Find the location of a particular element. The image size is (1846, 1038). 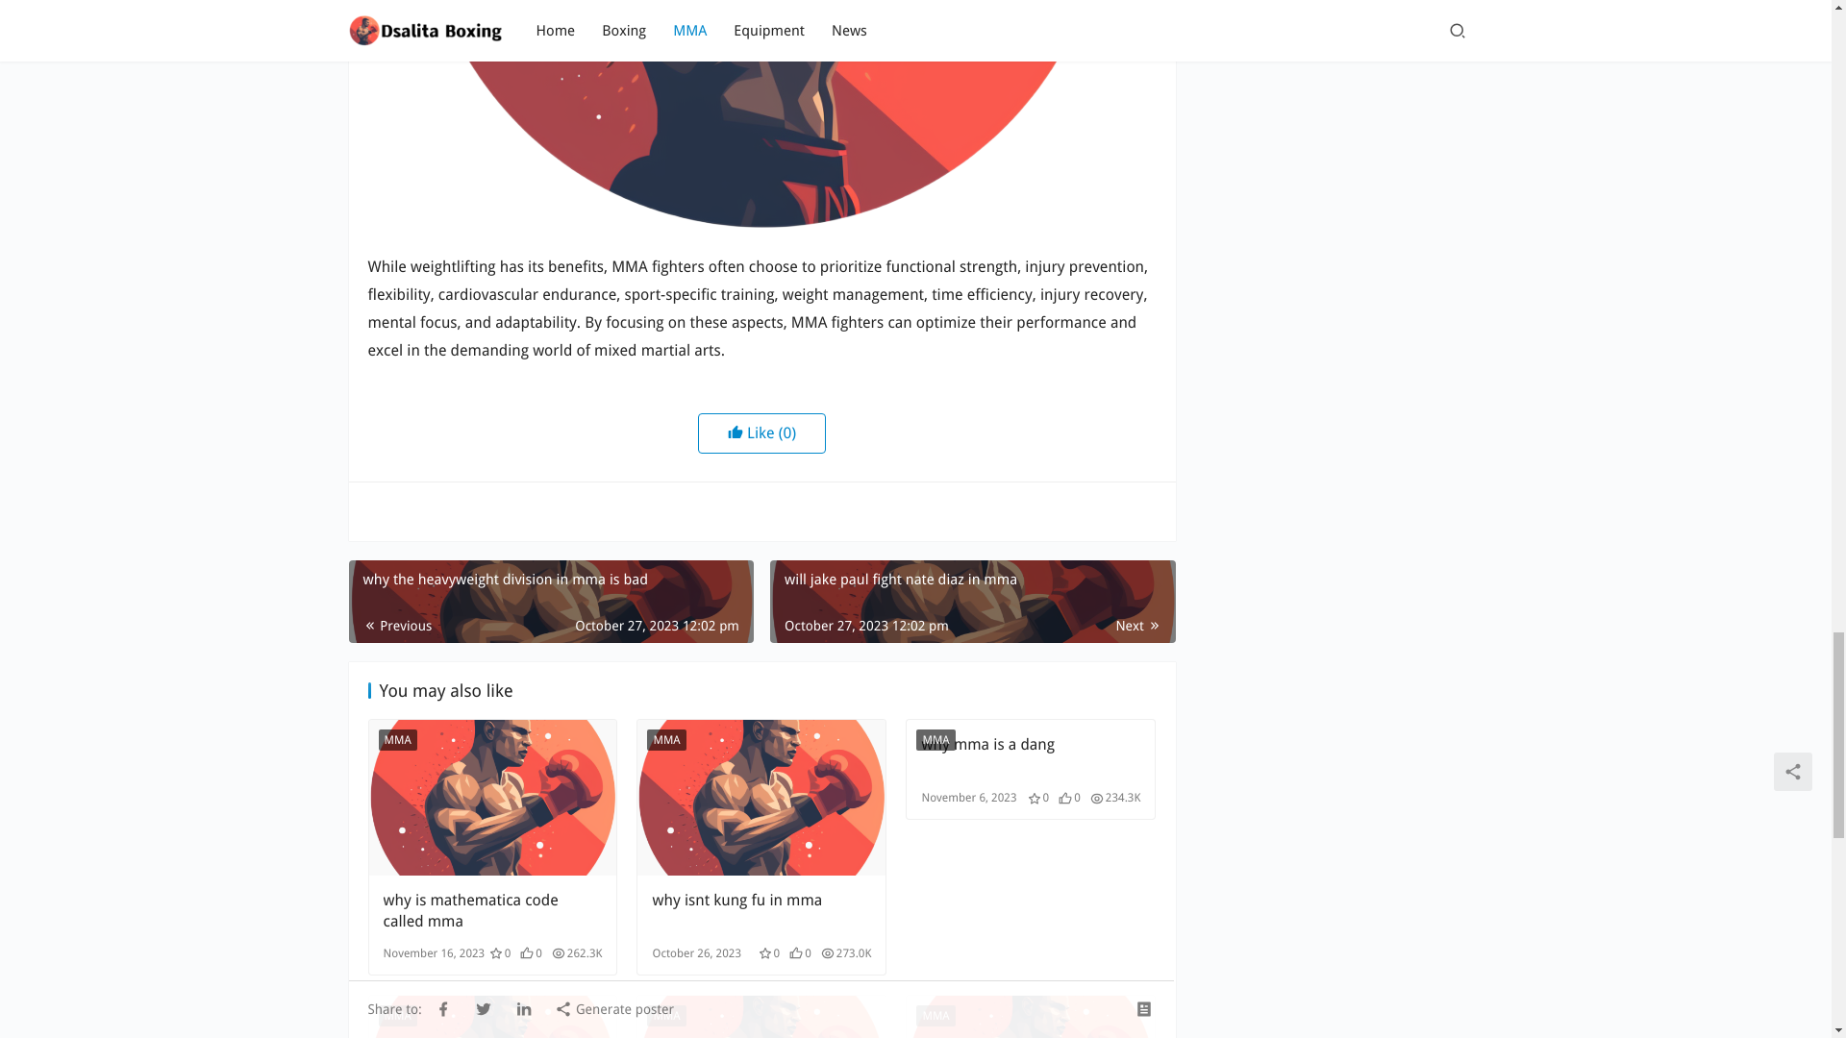

why is mathematica code called mma is located at coordinates (491, 910).